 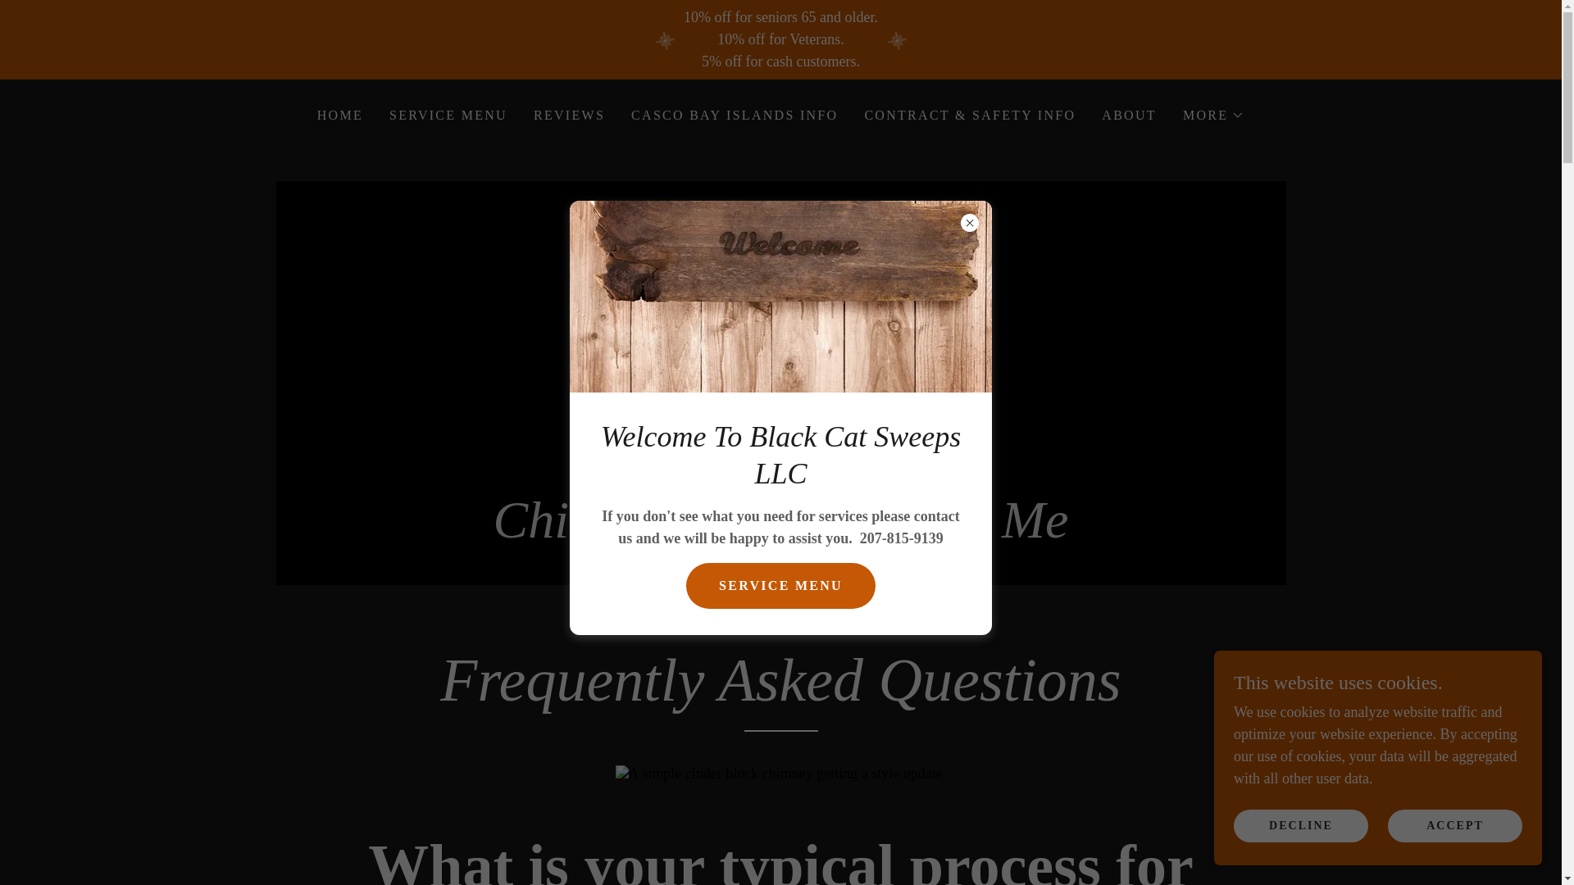 I want to click on CASCO BAY ISLANDS INFO, so click(x=735, y=115).